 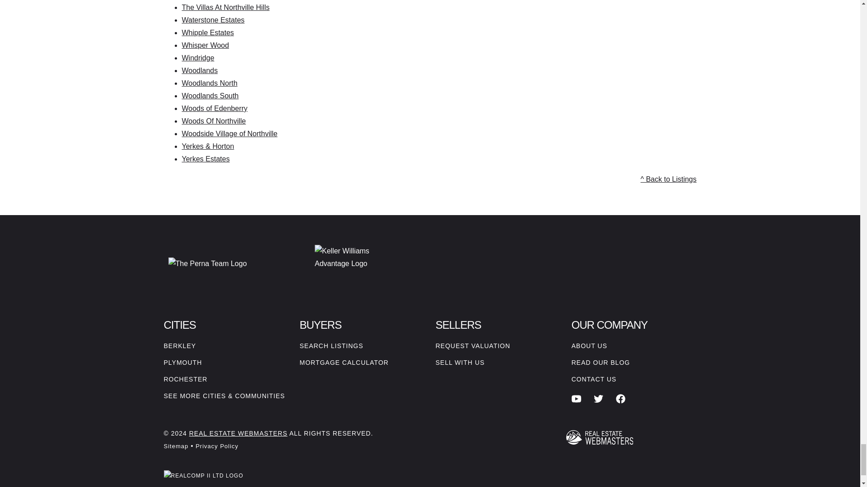 What do you see at coordinates (620, 399) in the screenshot?
I see `FACEBOOK` at bounding box center [620, 399].